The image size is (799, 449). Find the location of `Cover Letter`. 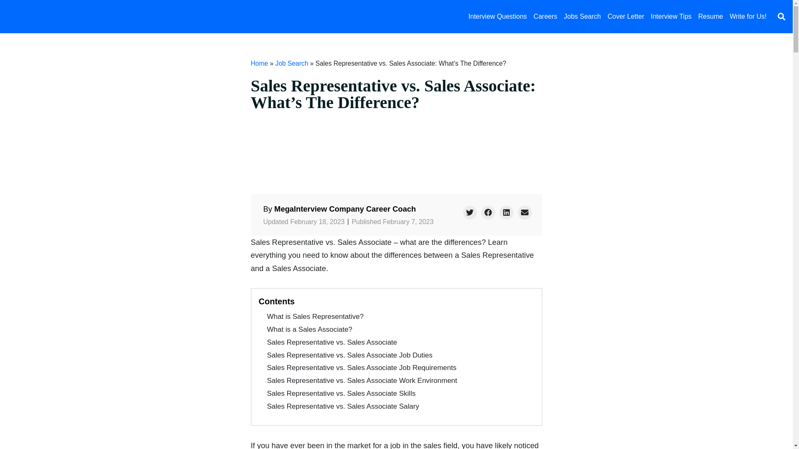

Cover Letter is located at coordinates (625, 17).